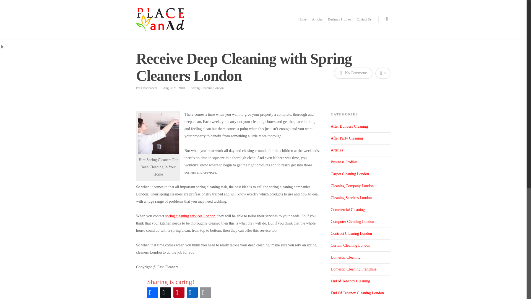  What do you see at coordinates (340, 23) in the screenshot?
I see `Business Profiles` at bounding box center [340, 23].